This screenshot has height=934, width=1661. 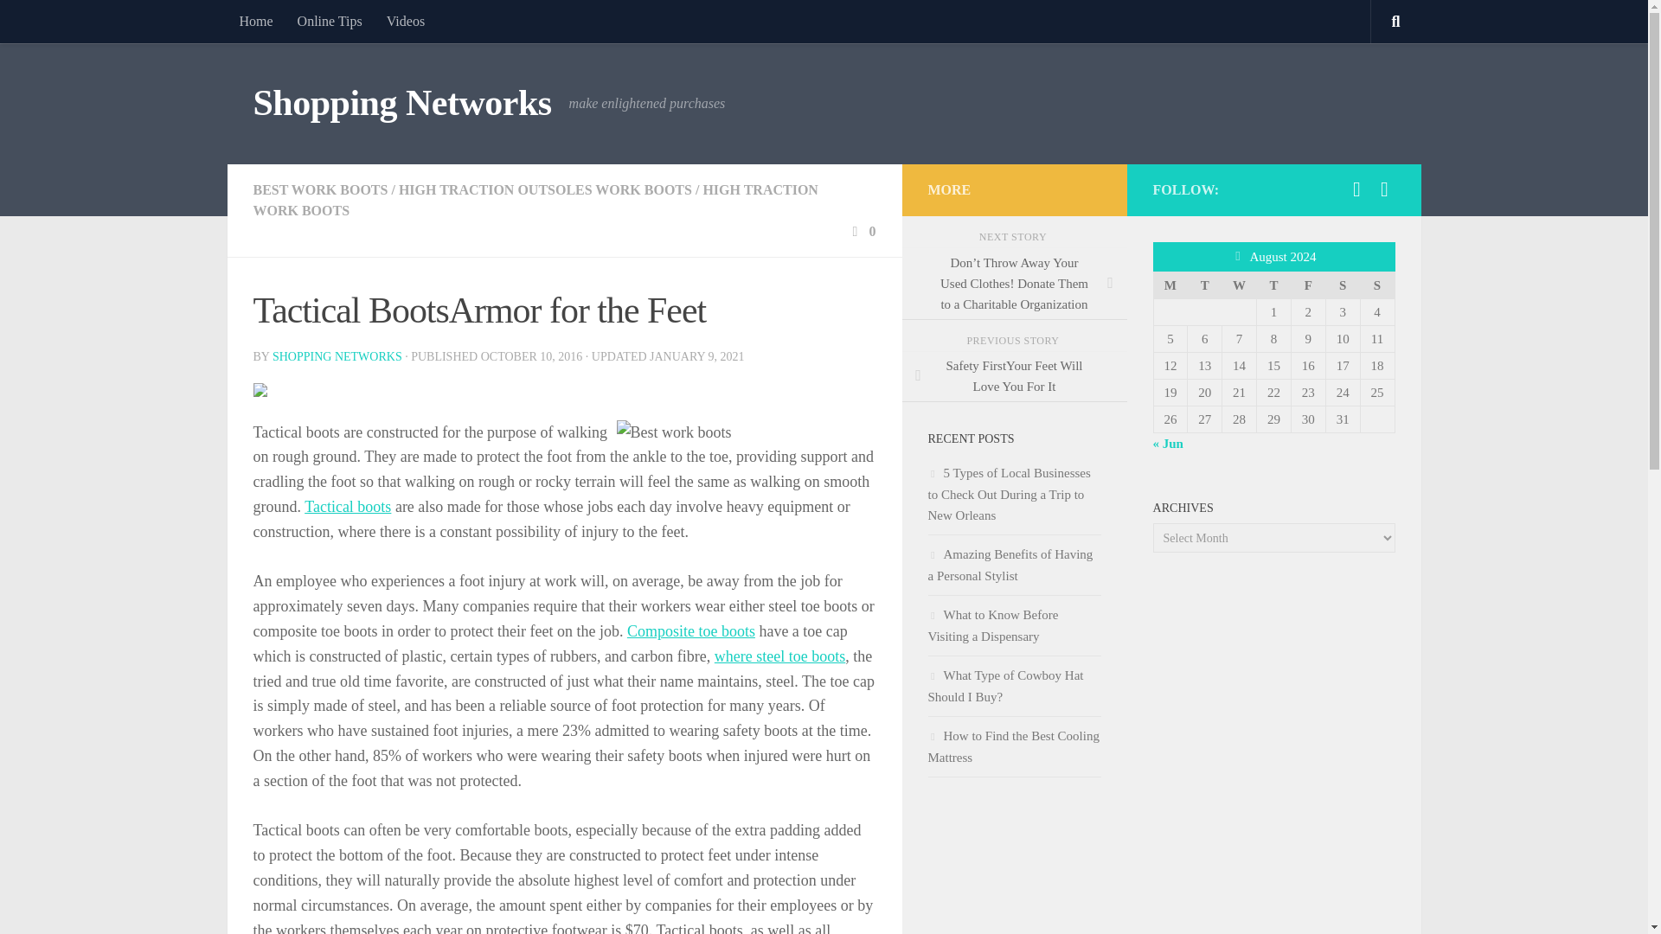 I want to click on HIGH TRACTION OUTSOLES WORK BOOTS, so click(x=545, y=189).